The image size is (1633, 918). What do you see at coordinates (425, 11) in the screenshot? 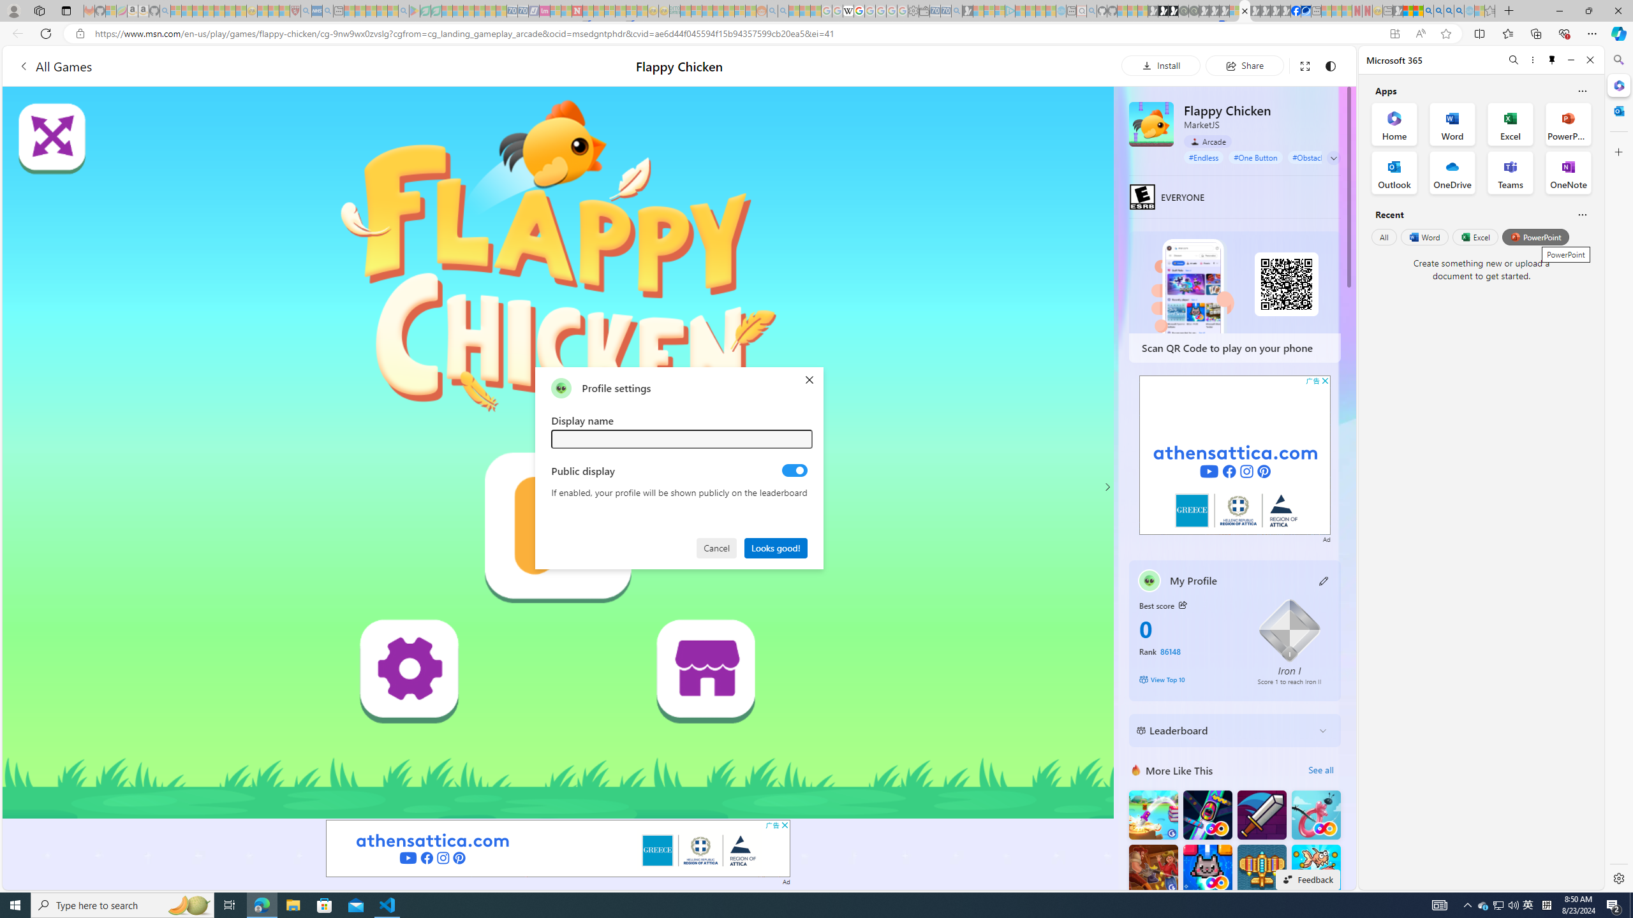
I see `Terms of Use Agreement - Sleeping` at bounding box center [425, 11].